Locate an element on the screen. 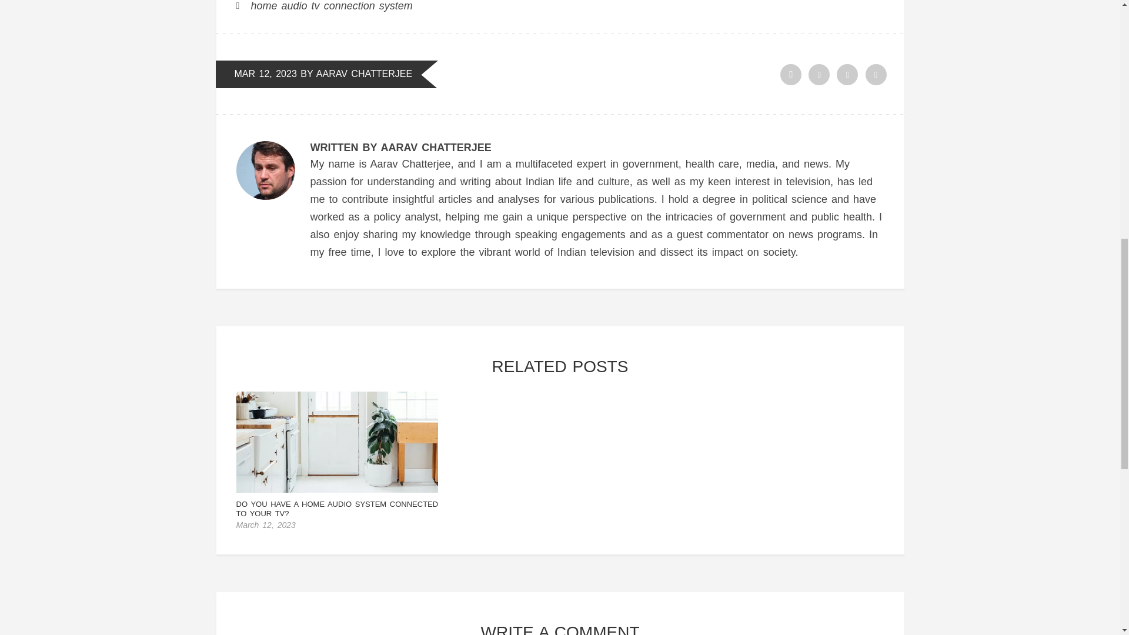 The image size is (1129, 635). DO YOU HAVE A HOME AUDIO SYSTEM CONNECTED TO YOUR TV? is located at coordinates (338, 509).